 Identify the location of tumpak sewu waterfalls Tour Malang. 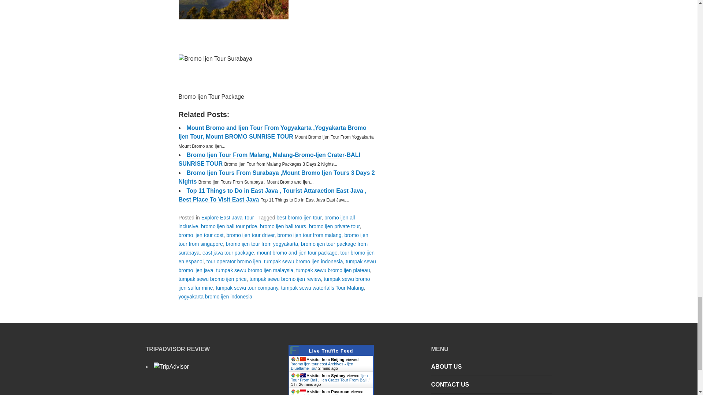
(322, 287).